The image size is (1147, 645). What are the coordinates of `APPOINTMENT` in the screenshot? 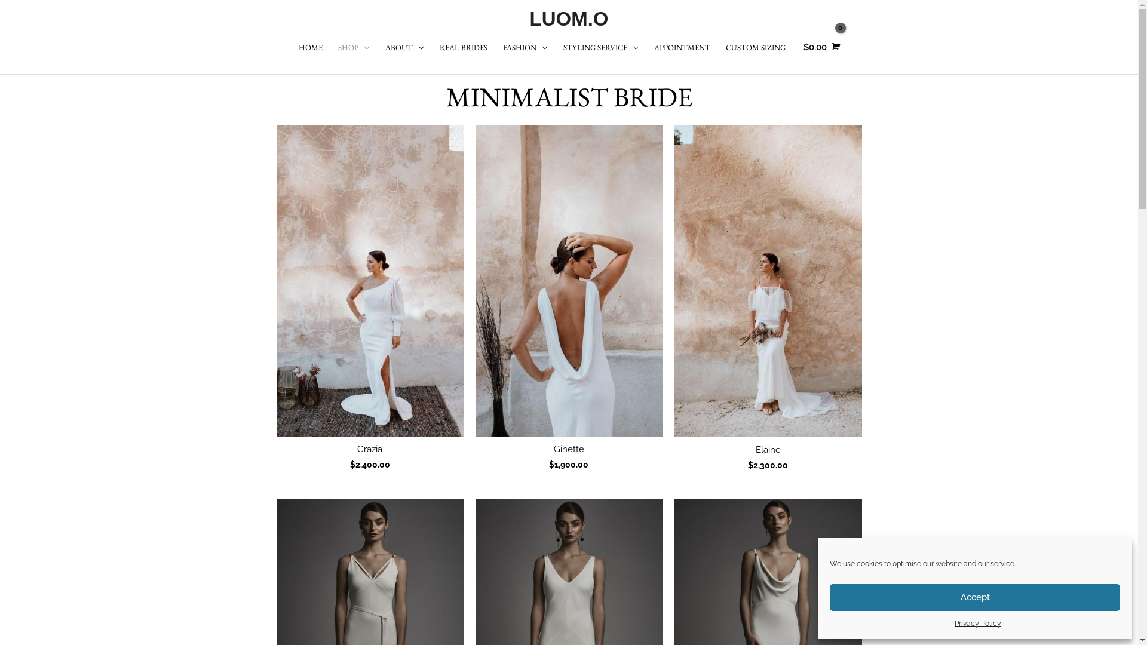 It's located at (682, 48).